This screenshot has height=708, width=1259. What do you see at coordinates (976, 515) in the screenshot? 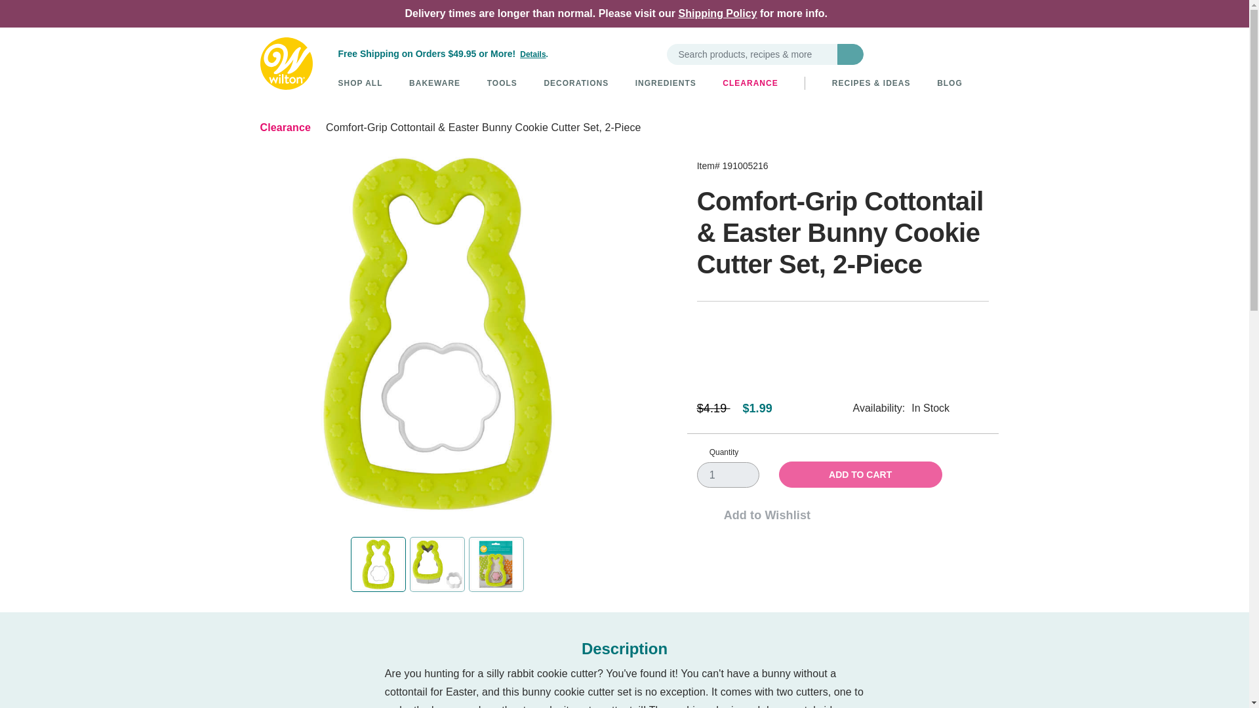
I see `Email` at bounding box center [976, 515].